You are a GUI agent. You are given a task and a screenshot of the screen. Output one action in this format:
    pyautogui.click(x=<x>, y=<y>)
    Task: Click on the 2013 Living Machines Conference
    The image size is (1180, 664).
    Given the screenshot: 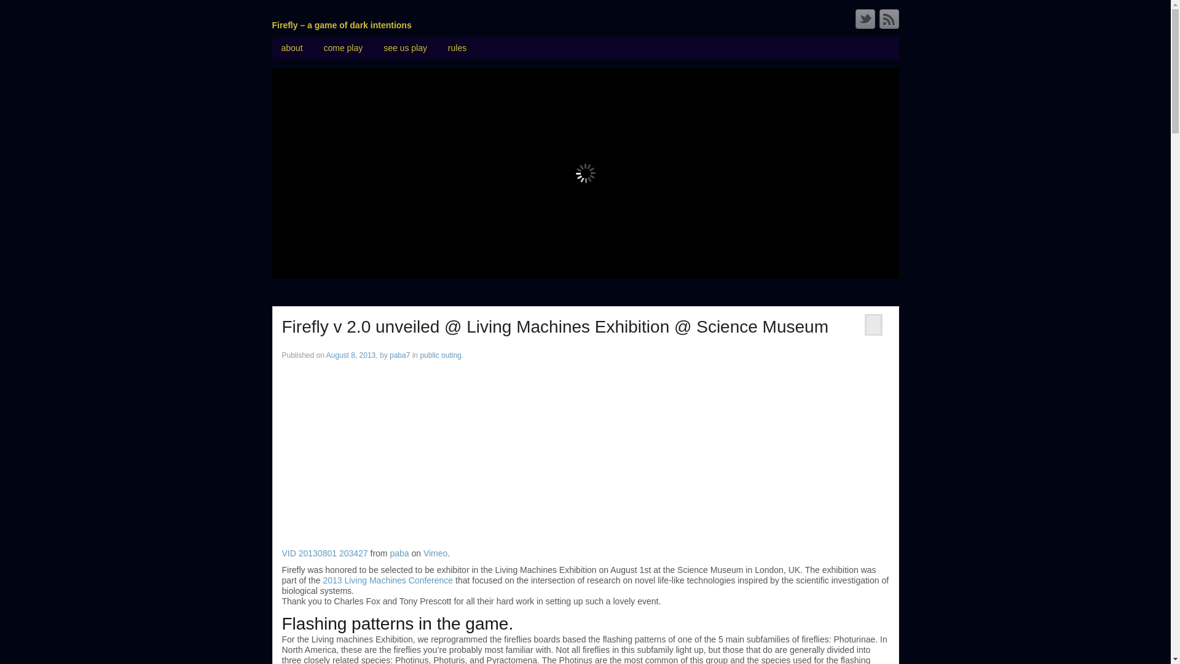 What is the action you would take?
    pyautogui.click(x=387, y=580)
    